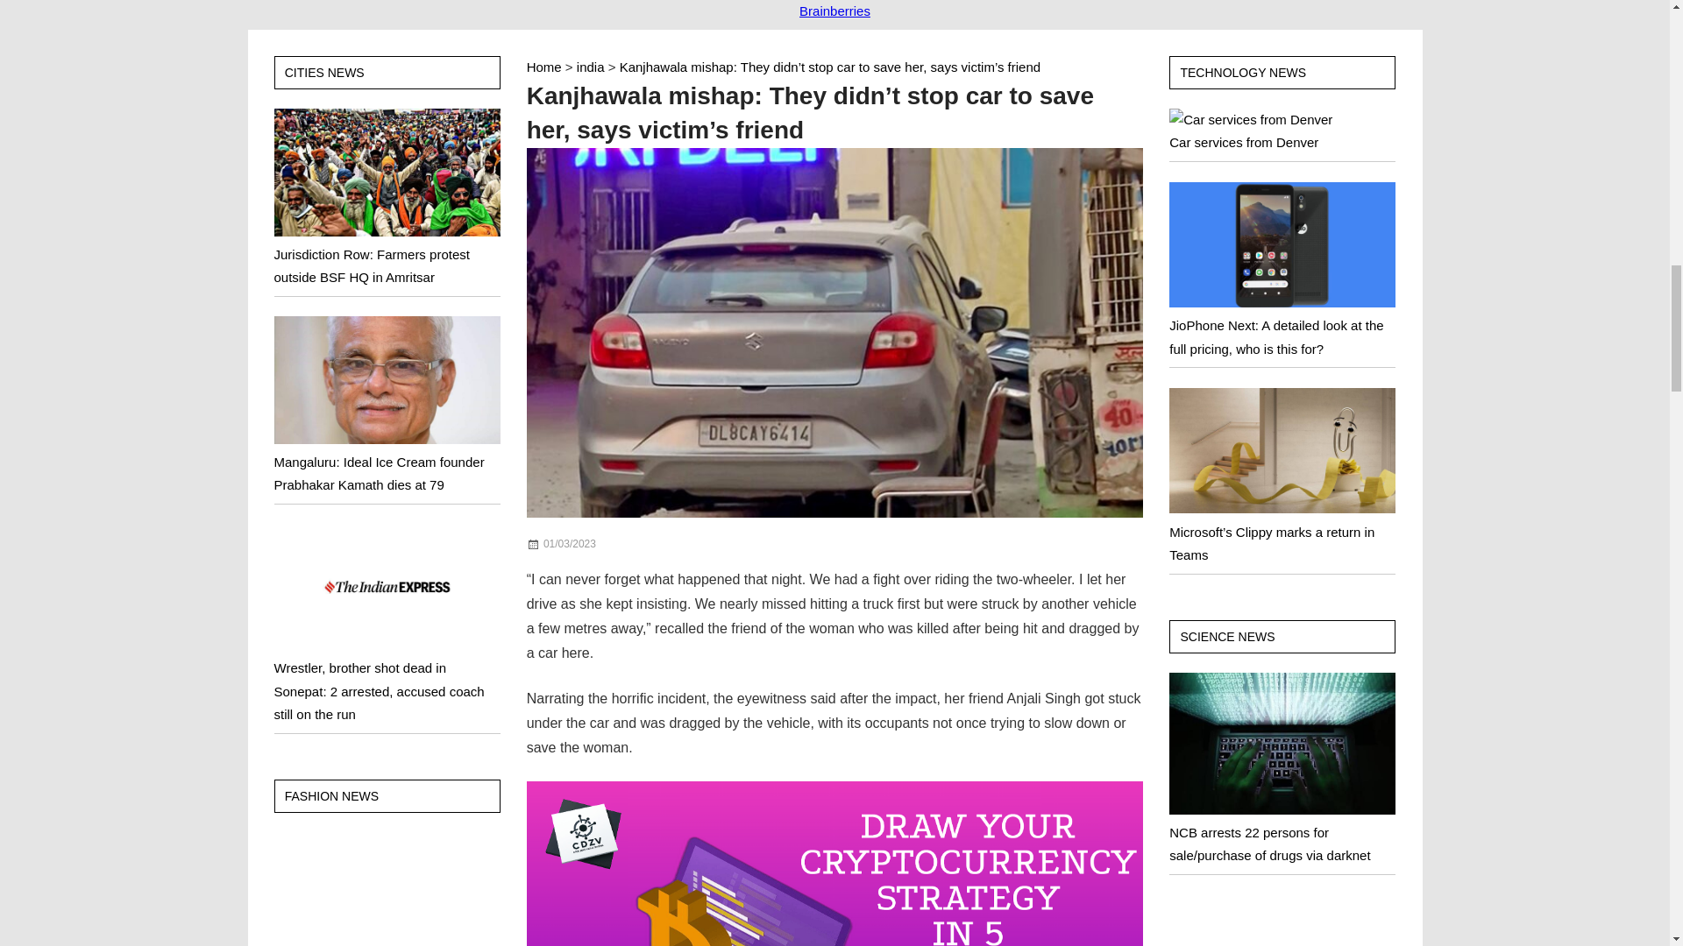  Describe the element at coordinates (638, 543) in the screenshot. I see `Scott` at that location.